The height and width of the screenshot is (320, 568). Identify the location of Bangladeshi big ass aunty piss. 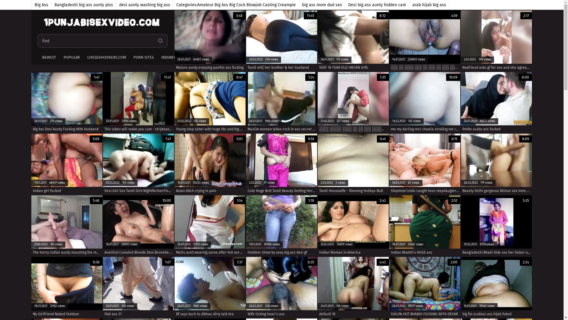
(84, 5).